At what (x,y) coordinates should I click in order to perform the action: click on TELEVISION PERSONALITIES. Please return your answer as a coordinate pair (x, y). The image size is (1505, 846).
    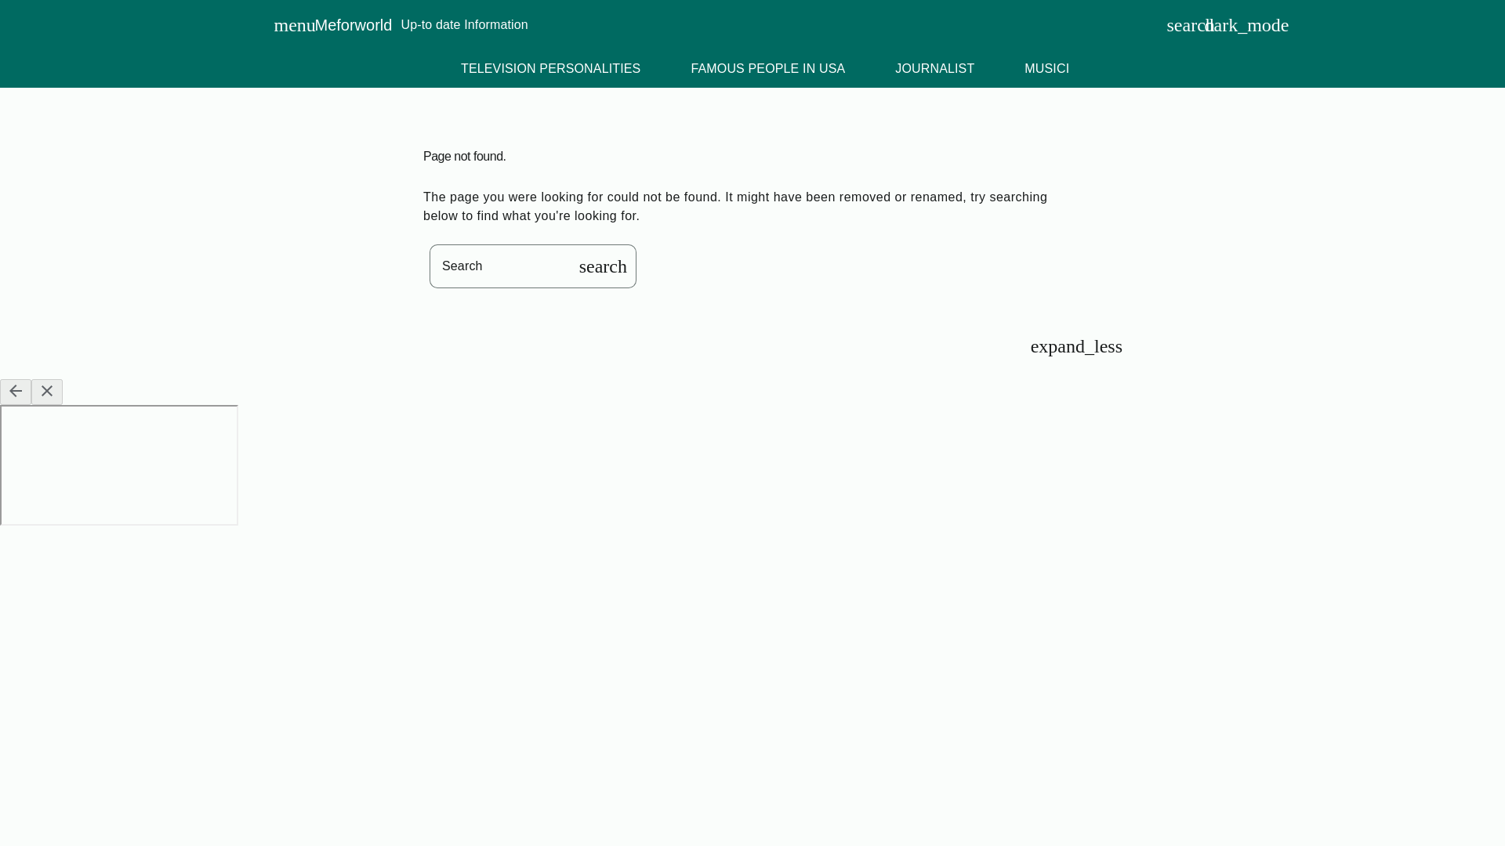
    Looking at the image, I should click on (550, 69).